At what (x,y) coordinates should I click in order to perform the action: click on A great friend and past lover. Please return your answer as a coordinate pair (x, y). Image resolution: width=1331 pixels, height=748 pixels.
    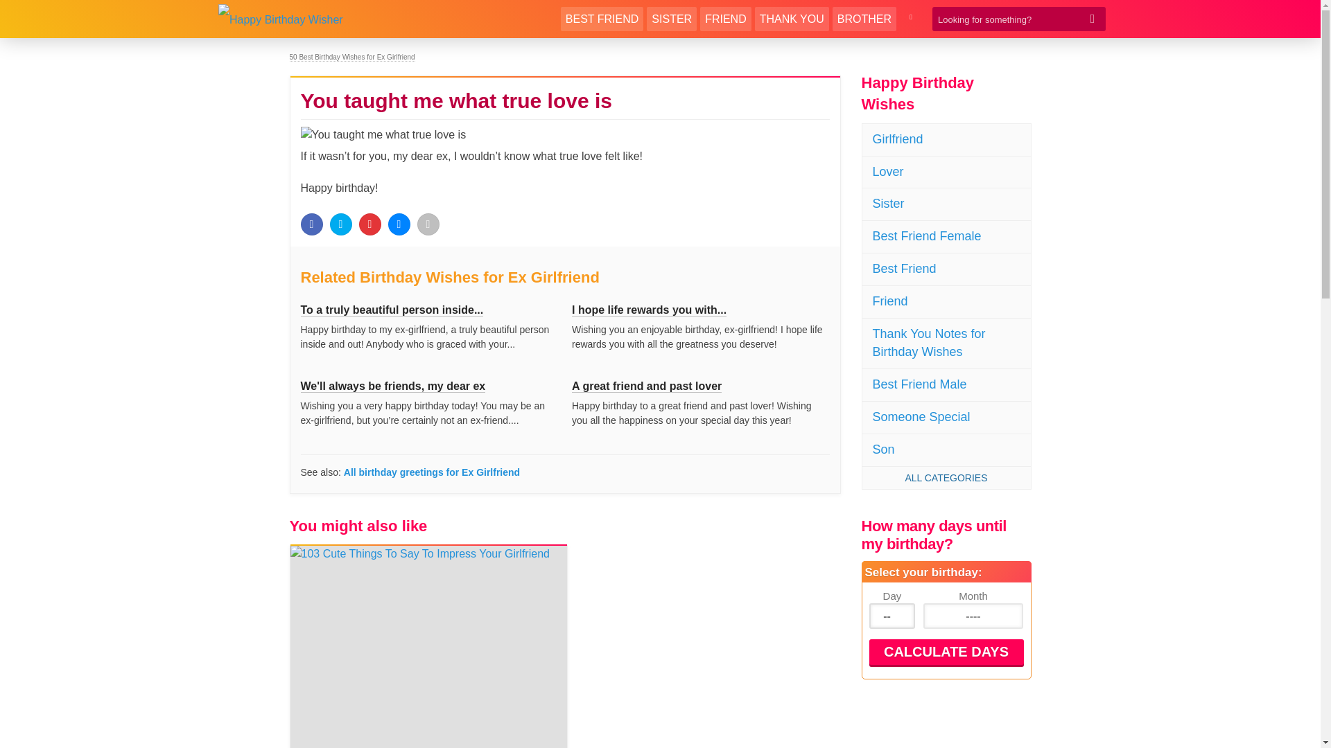
    Looking at the image, I should click on (646, 386).